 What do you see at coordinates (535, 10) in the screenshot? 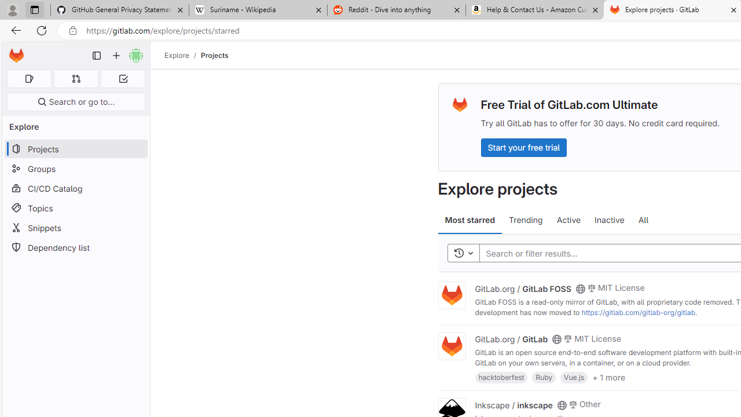
I see `Help & Contact Us - Amazon Customer Service` at bounding box center [535, 10].